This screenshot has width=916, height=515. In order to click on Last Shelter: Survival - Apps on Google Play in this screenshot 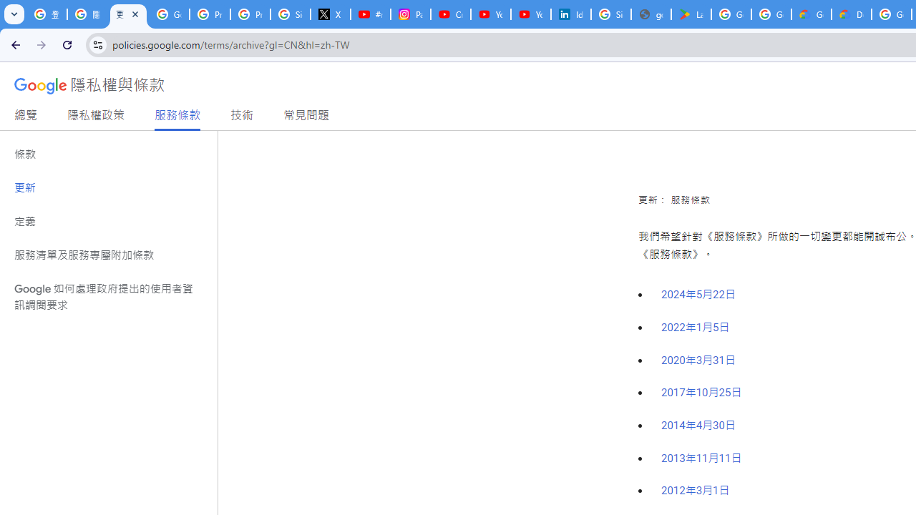, I will do `click(691, 14)`.